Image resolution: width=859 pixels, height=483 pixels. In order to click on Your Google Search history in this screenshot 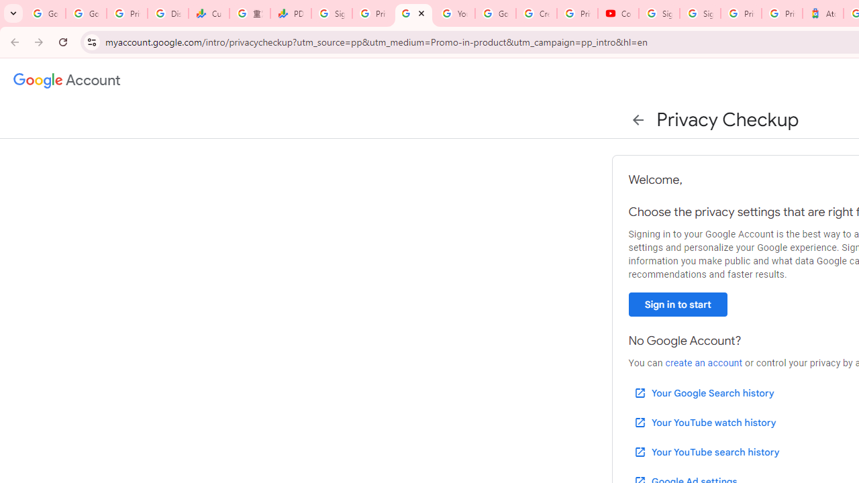, I will do `click(703, 393)`.